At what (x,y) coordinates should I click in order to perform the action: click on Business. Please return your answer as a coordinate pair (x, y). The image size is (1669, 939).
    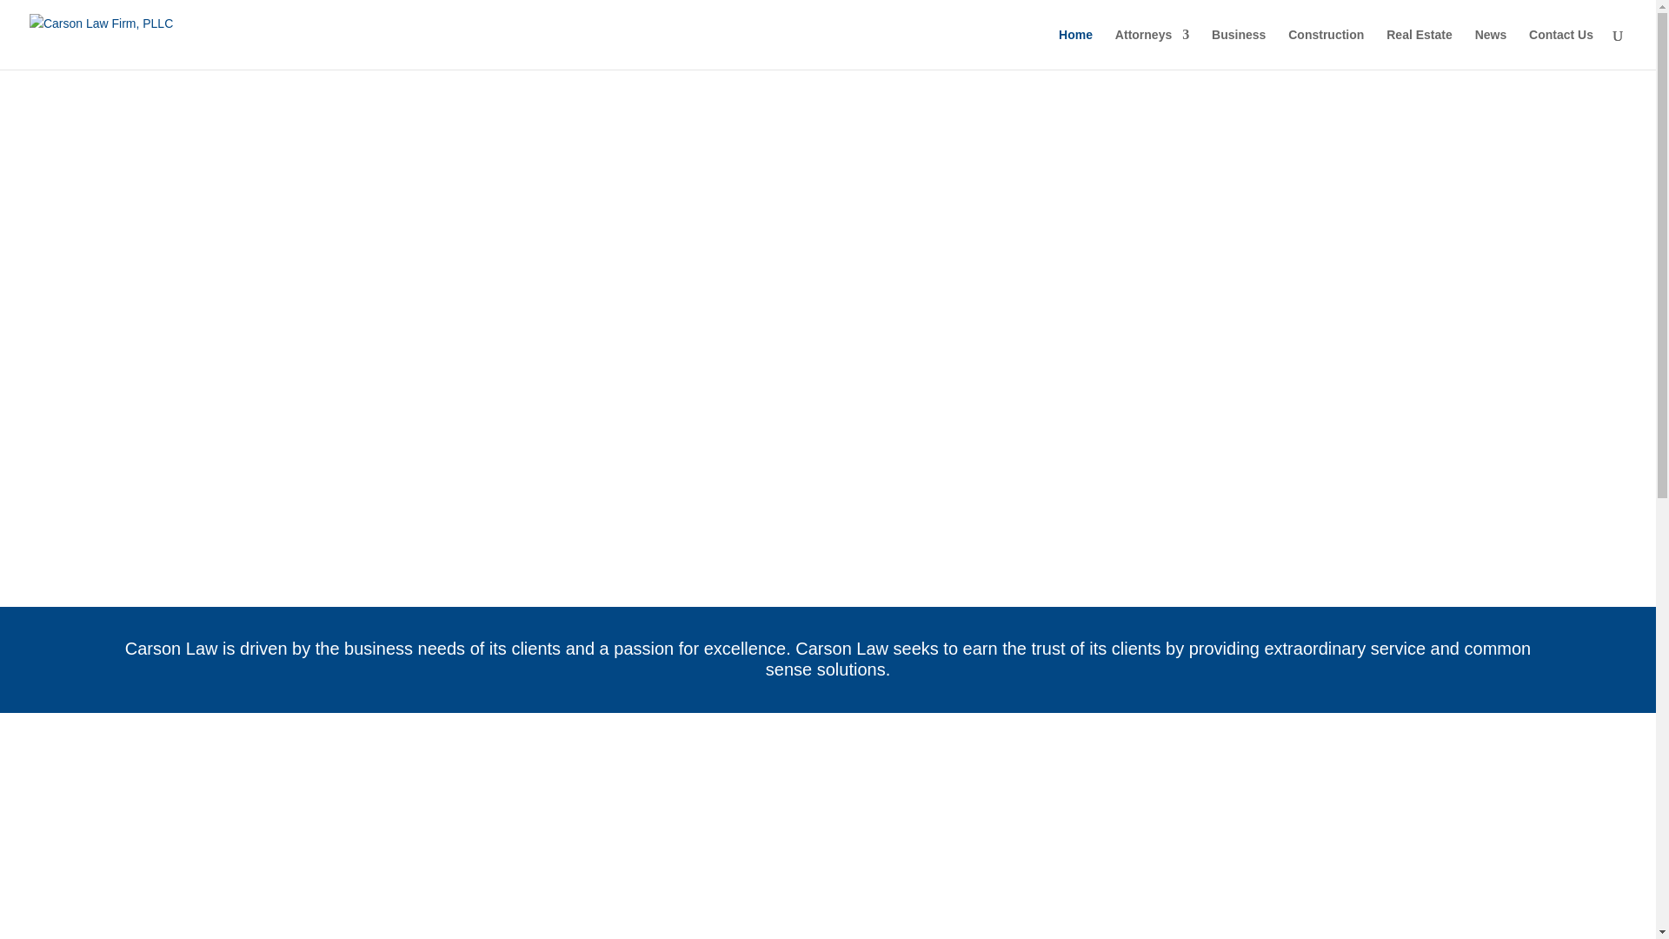
    Looking at the image, I should click on (1238, 49).